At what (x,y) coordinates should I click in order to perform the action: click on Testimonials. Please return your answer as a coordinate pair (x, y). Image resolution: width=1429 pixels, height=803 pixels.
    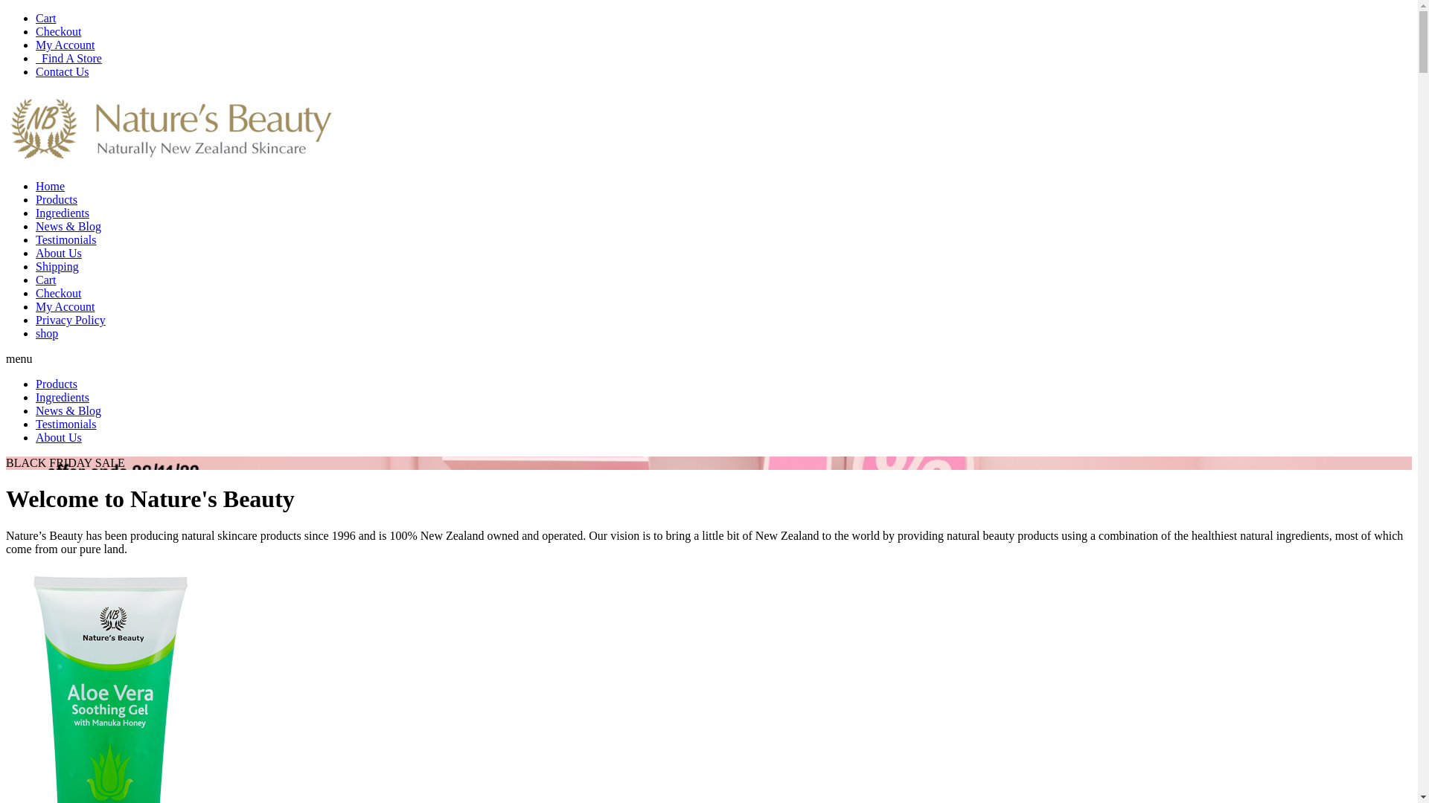
    Looking at the image, I should click on (66, 239).